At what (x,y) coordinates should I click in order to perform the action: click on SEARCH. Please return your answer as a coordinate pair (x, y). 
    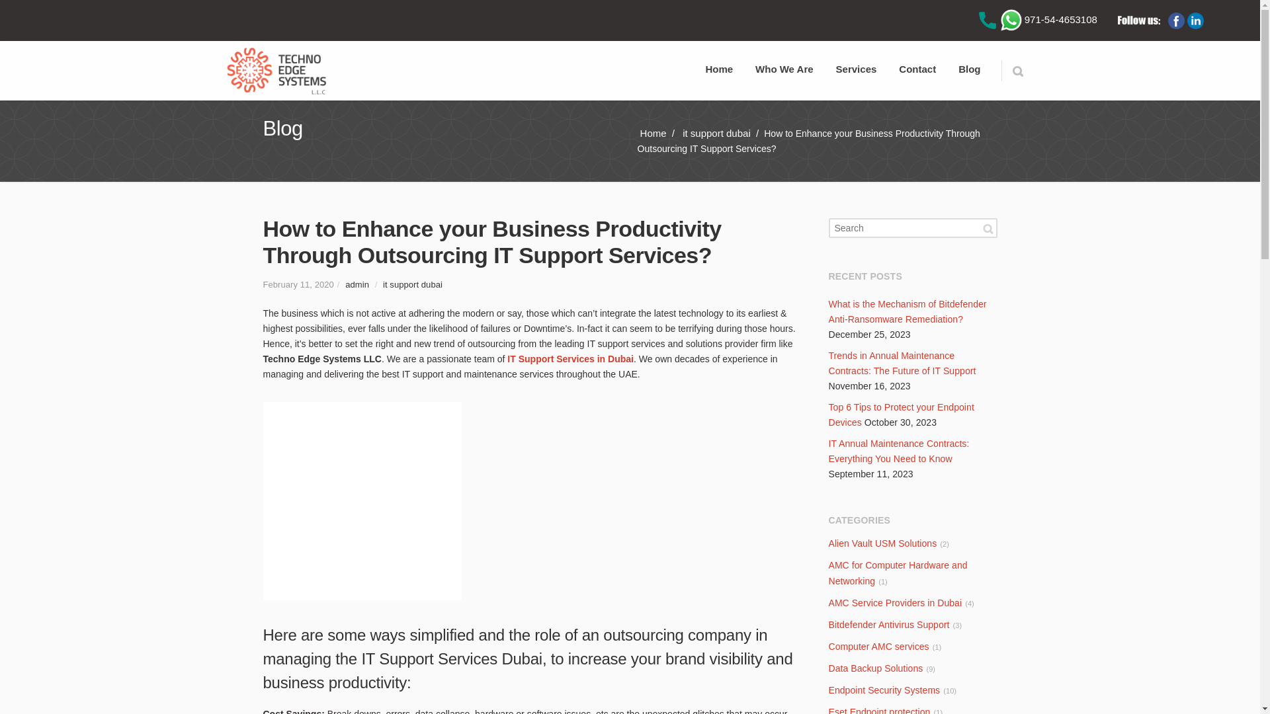
    Looking at the image, I should click on (988, 228).